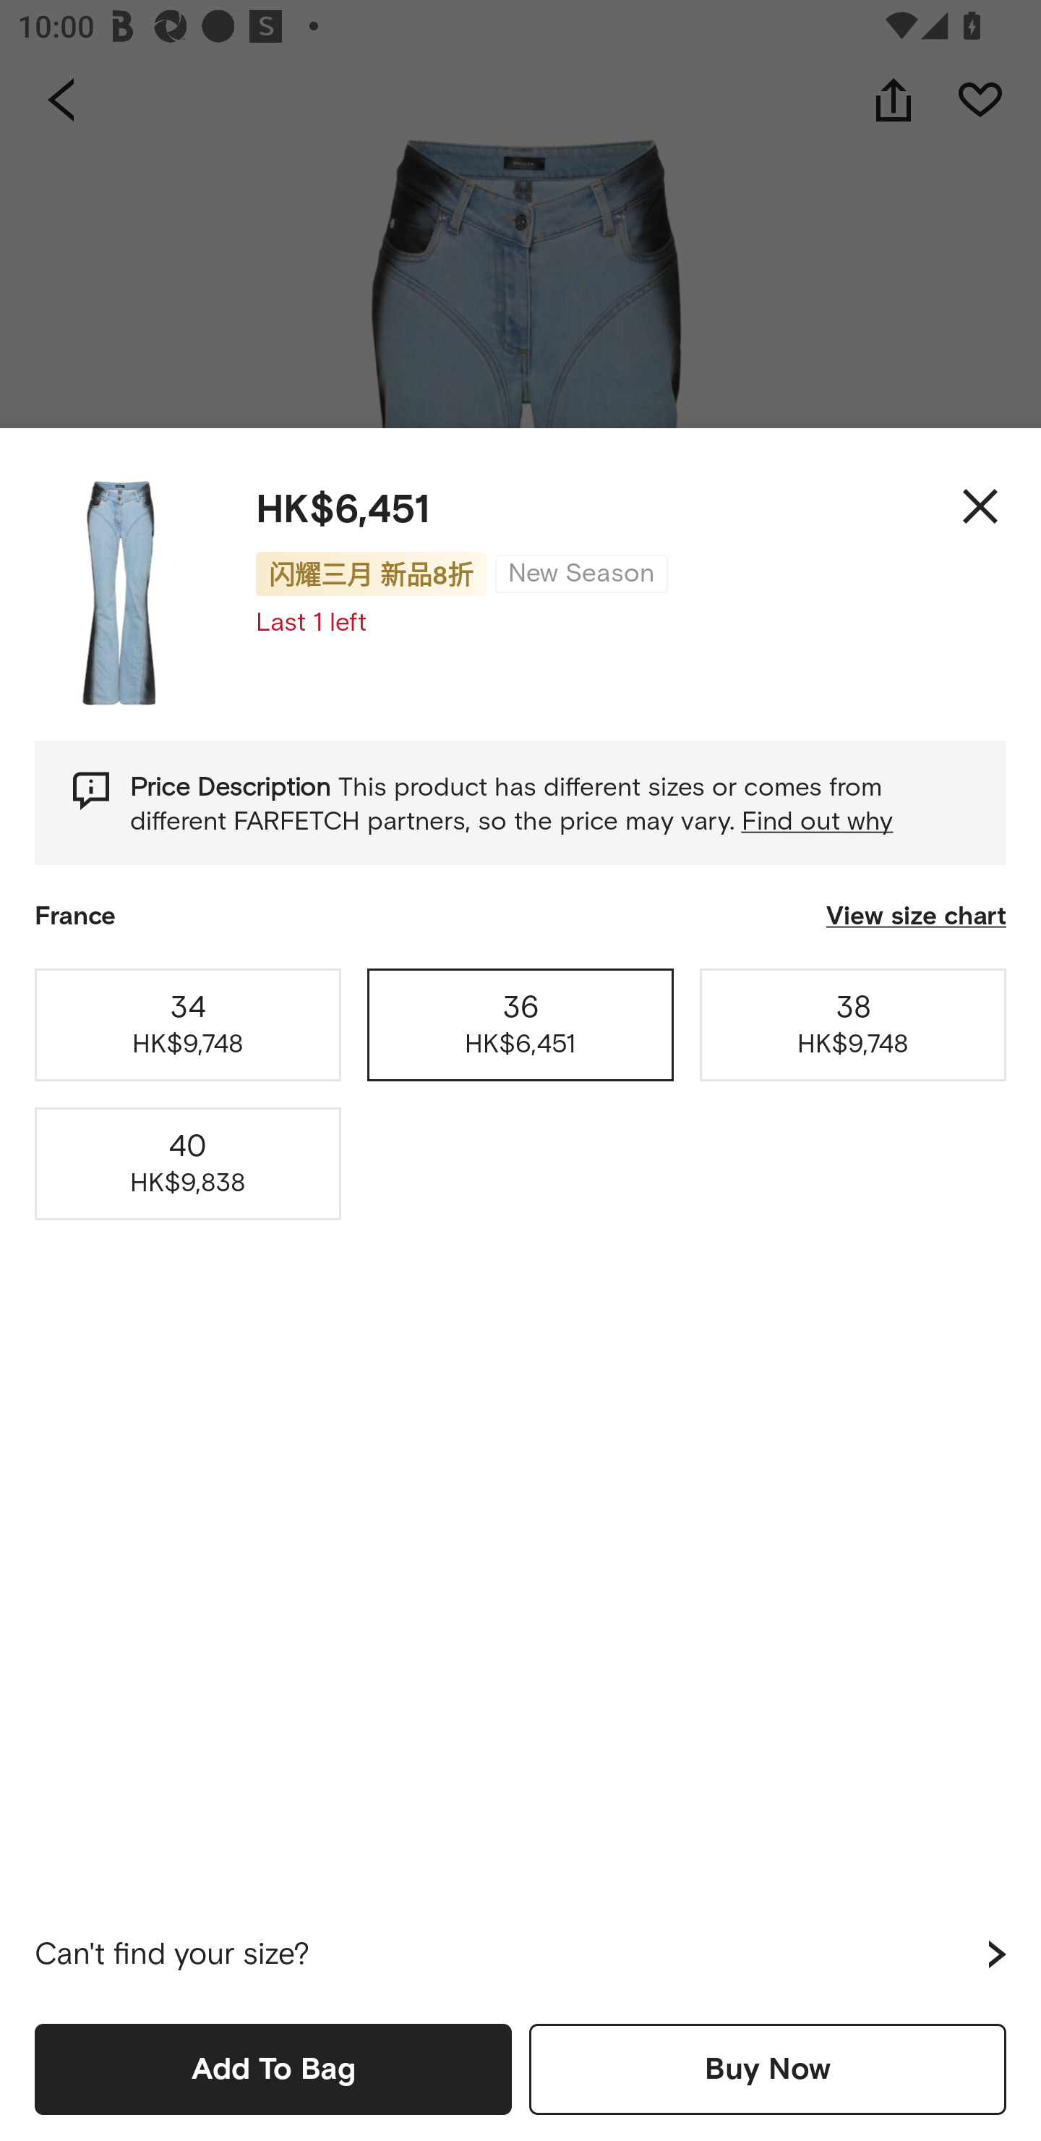  Describe the element at coordinates (520, 1024) in the screenshot. I see `36 HK$6,451` at that location.